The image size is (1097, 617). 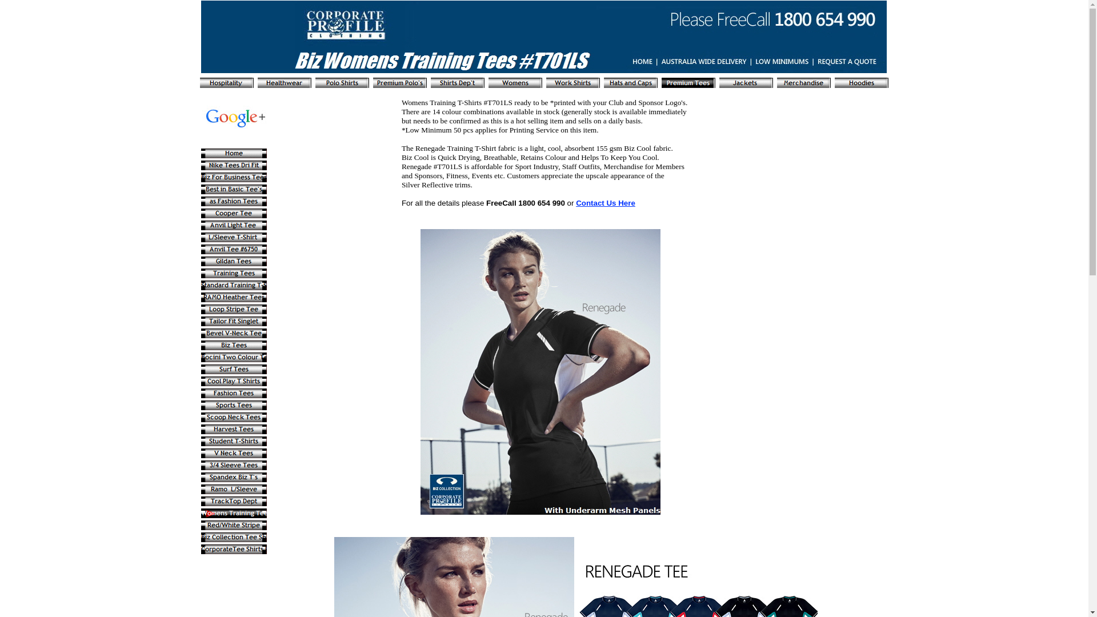 What do you see at coordinates (234, 225) in the screenshot?
I see `Anvil Light Tee ` at bounding box center [234, 225].